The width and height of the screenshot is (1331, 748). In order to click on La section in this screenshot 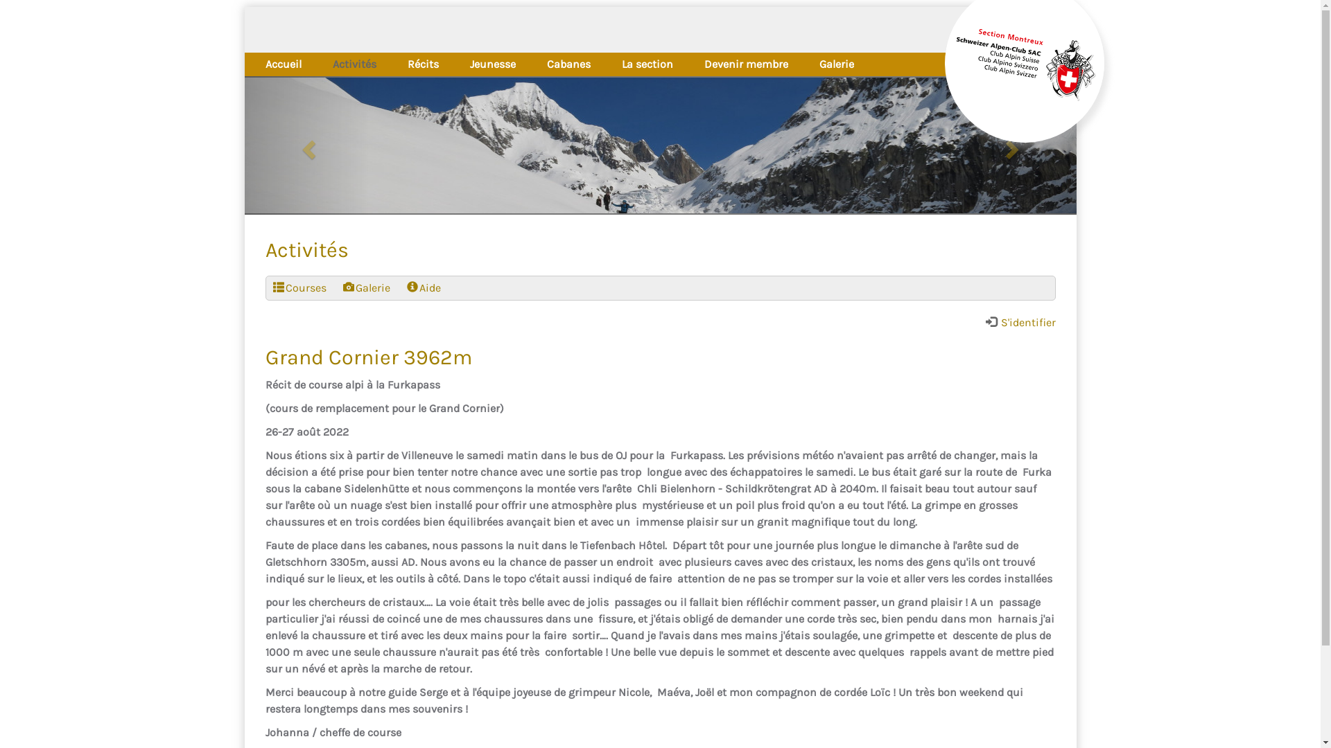, I will do `click(647, 64)`.